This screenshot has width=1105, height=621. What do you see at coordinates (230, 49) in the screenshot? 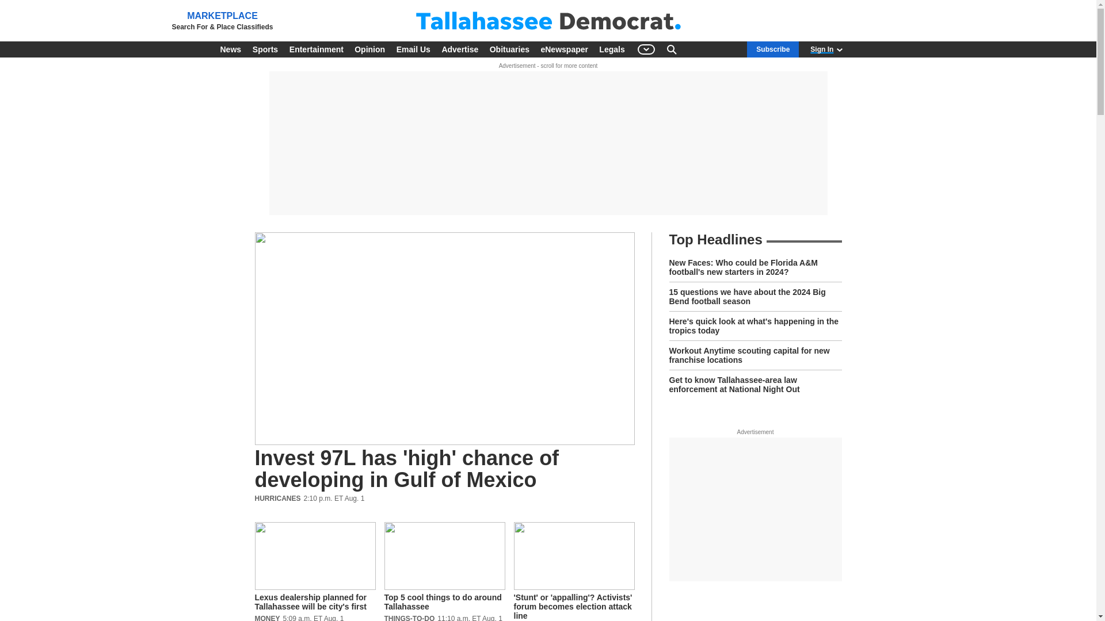
I see `News` at bounding box center [230, 49].